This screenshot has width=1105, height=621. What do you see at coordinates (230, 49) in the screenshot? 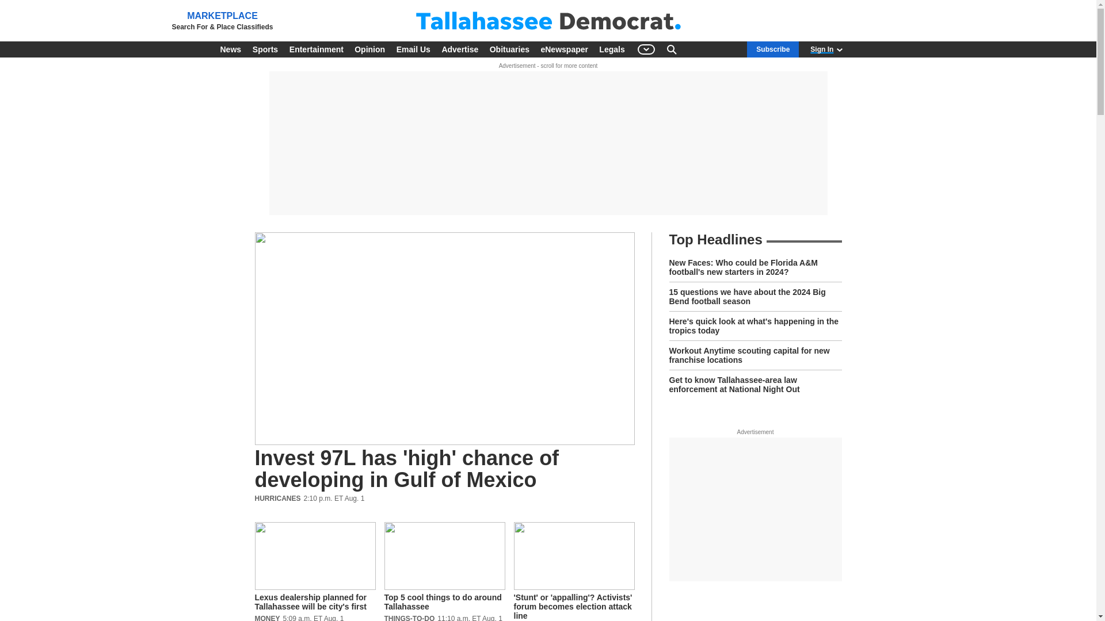
I see `News` at bounding box center [230, 49].